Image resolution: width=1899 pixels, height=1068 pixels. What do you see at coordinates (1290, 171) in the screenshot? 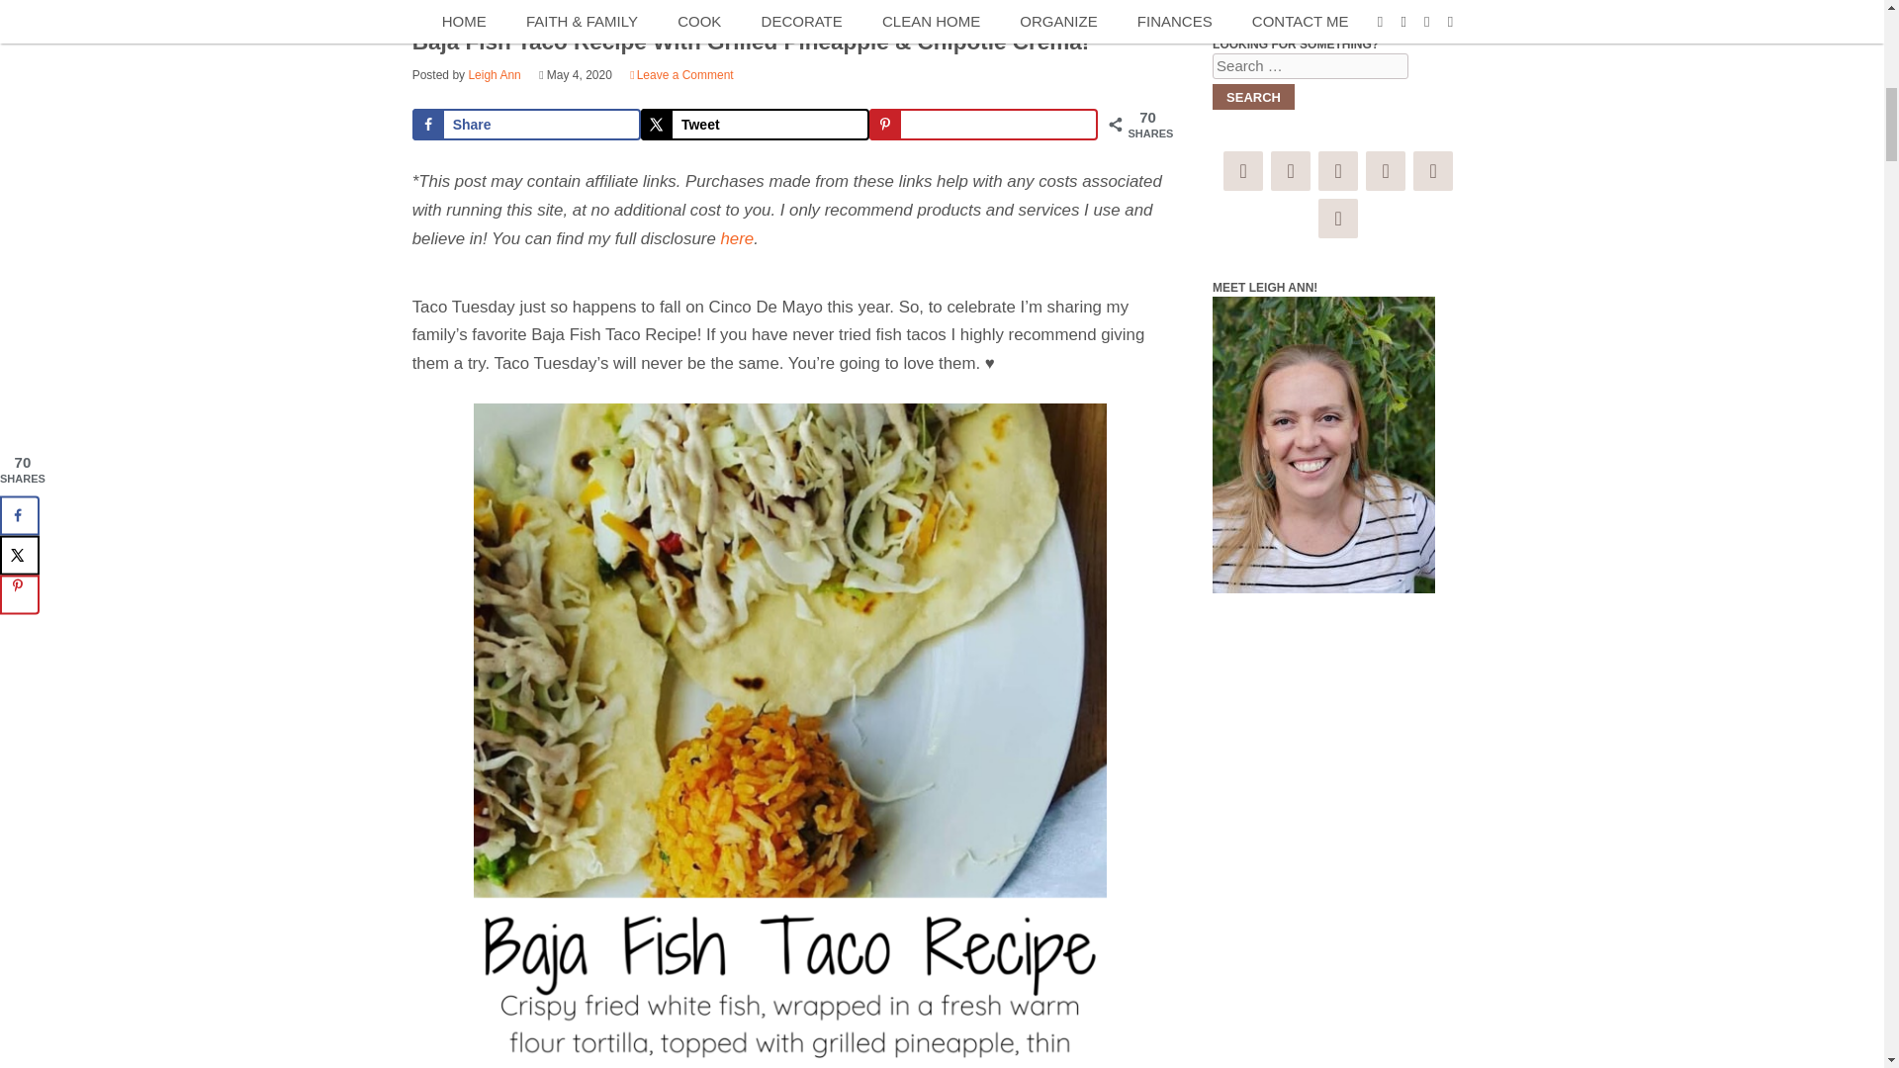
I see `Pinterest` at bounding box center [1290, 171].